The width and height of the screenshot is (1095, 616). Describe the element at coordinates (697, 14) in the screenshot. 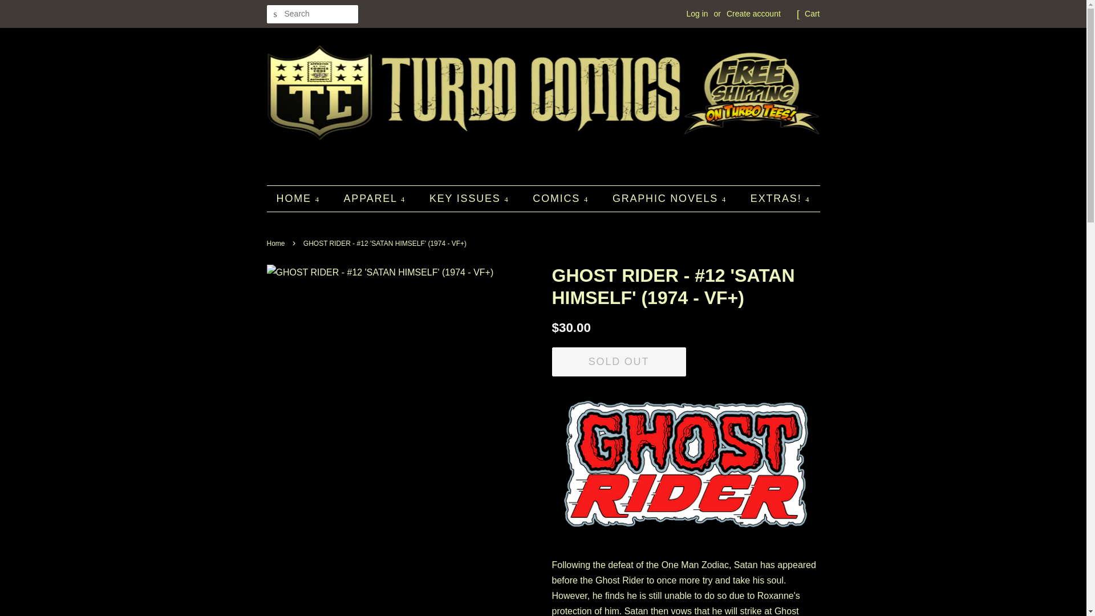

I see `Log in` at that location.